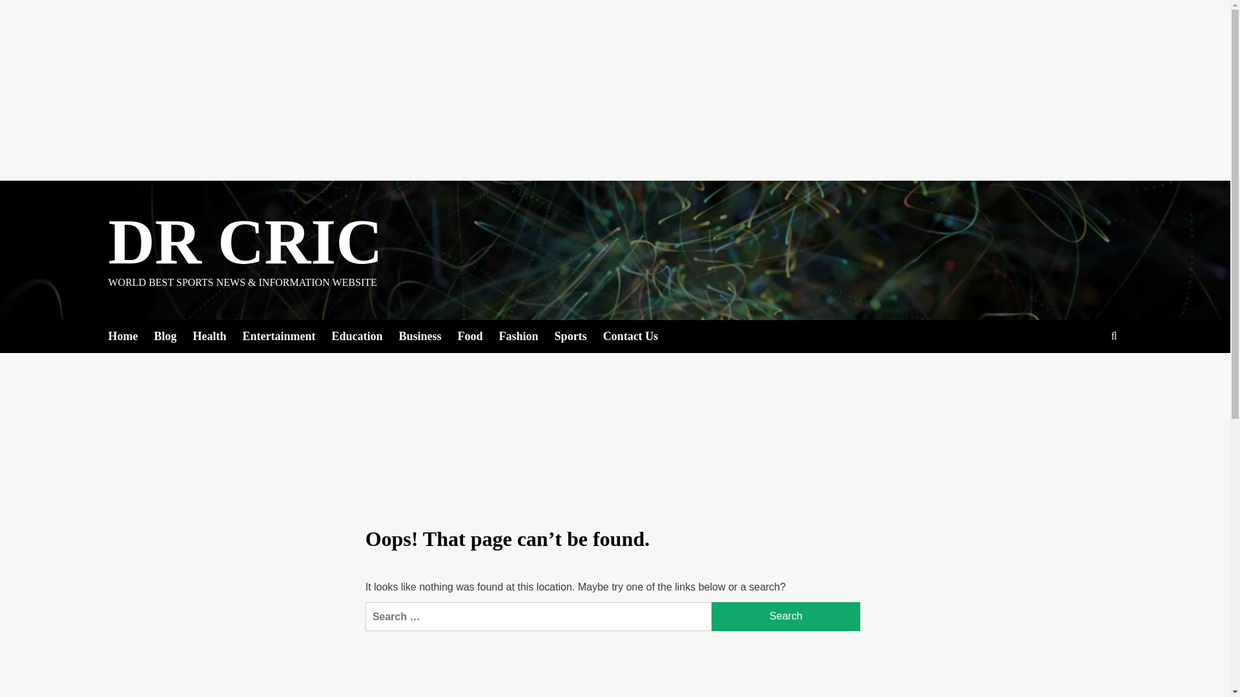 This screenshot has height=697, width=1240. What do you see at coordinates (579, 336) in the screenshot?
I see `Sports` at bounding box center [579, 336].